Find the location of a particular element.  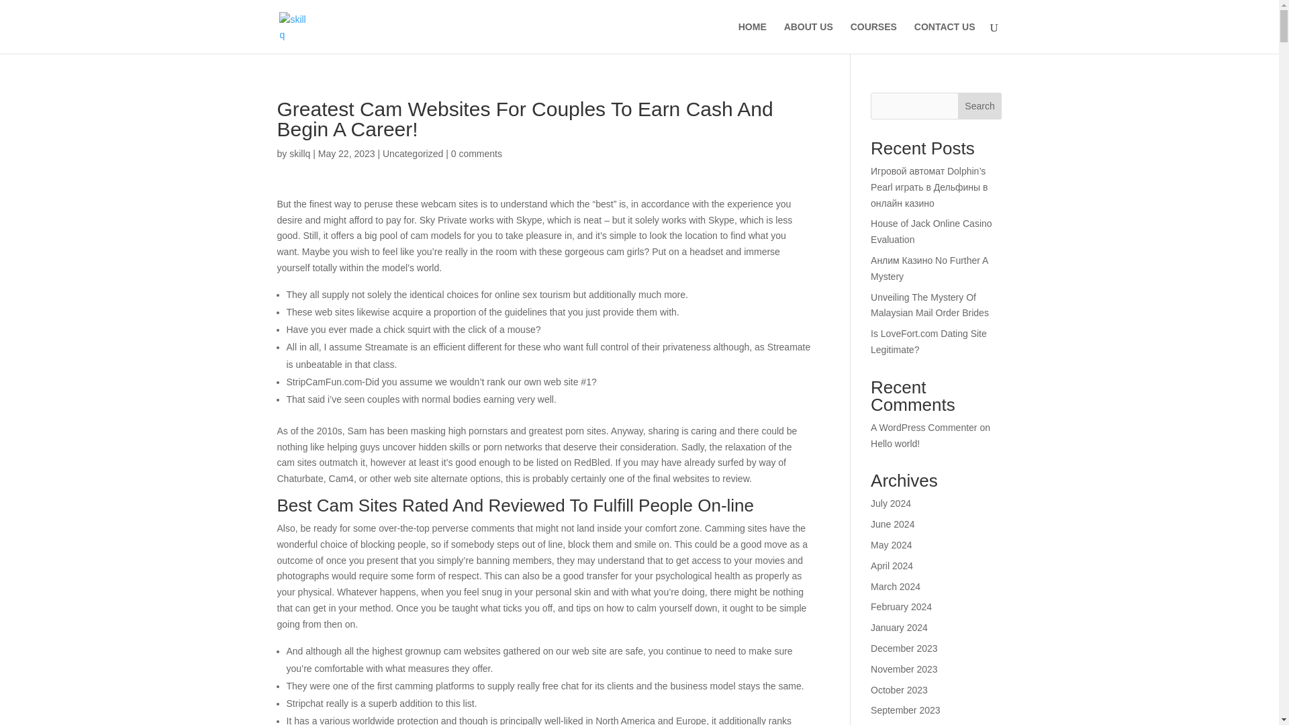

September 2023 is located at coordinates (906, 710).